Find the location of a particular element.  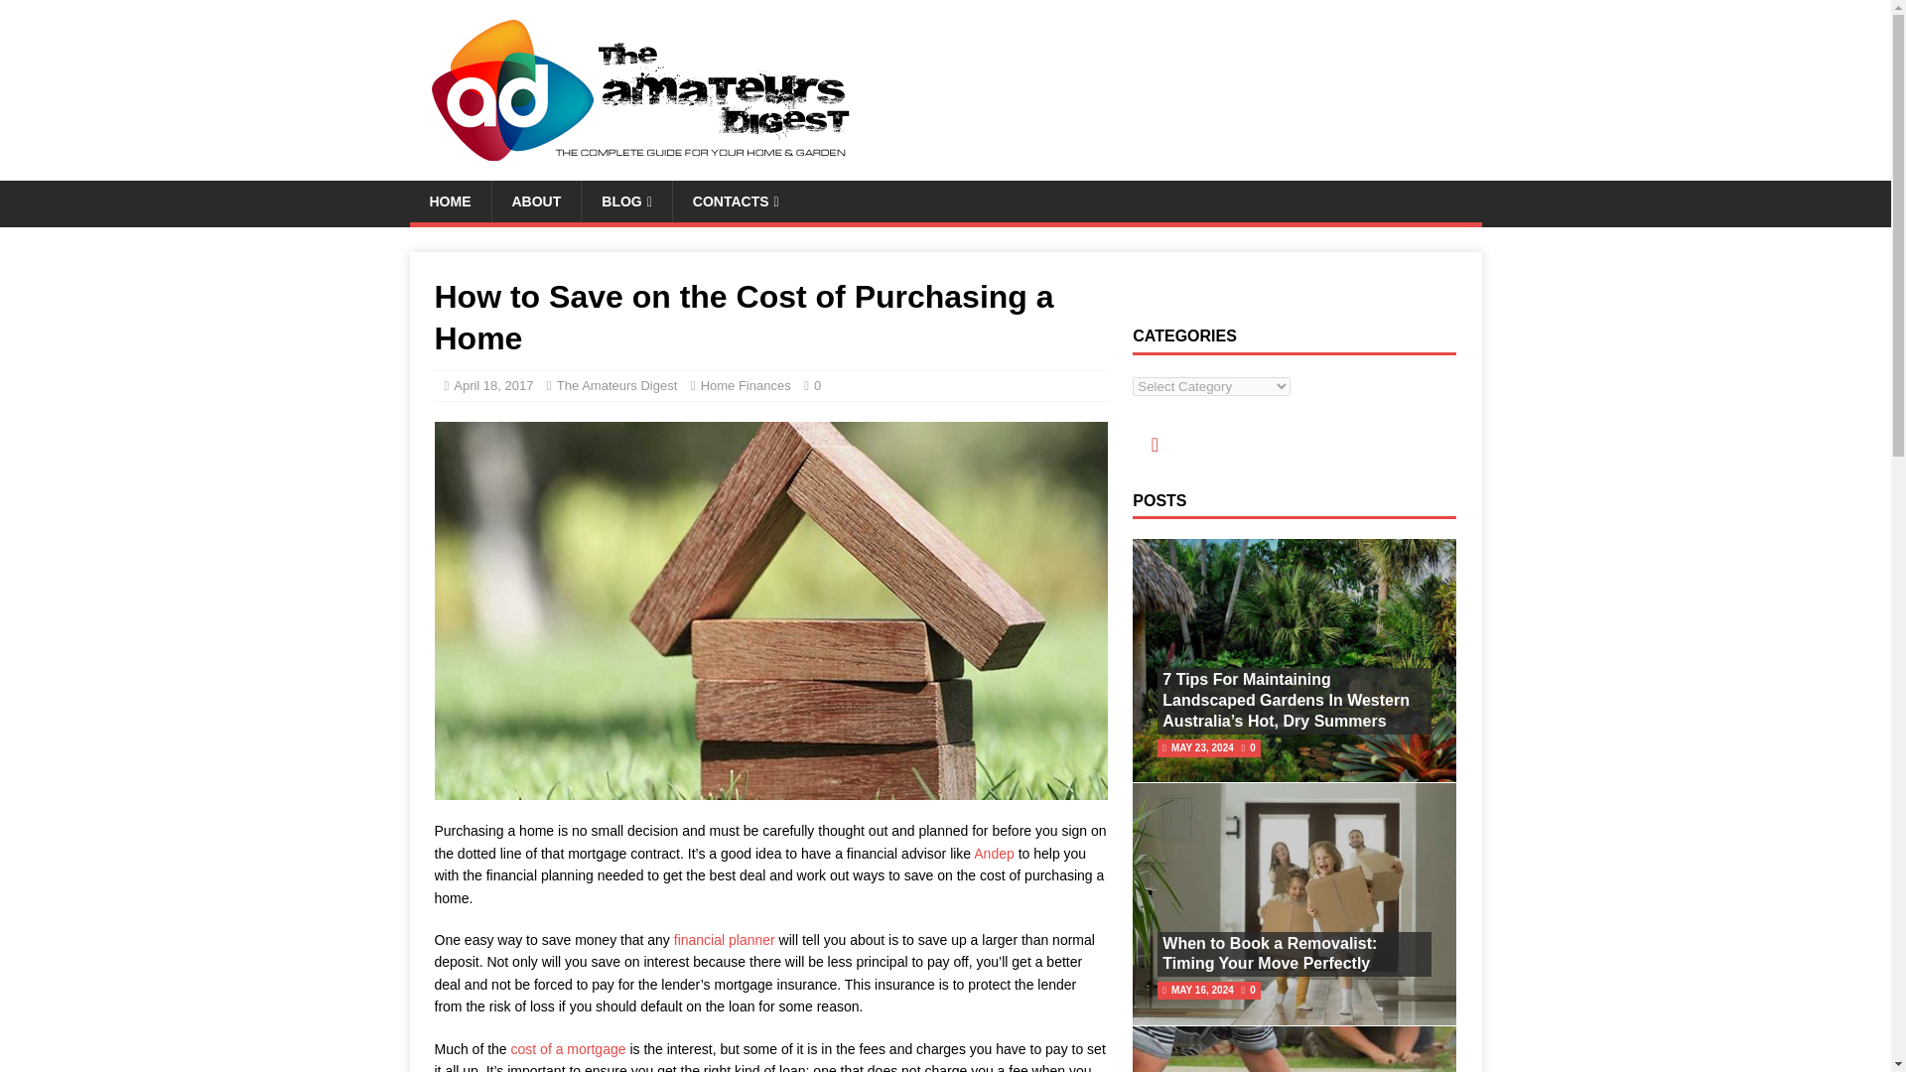

CONTACTS is located at coordinates (735, 201).